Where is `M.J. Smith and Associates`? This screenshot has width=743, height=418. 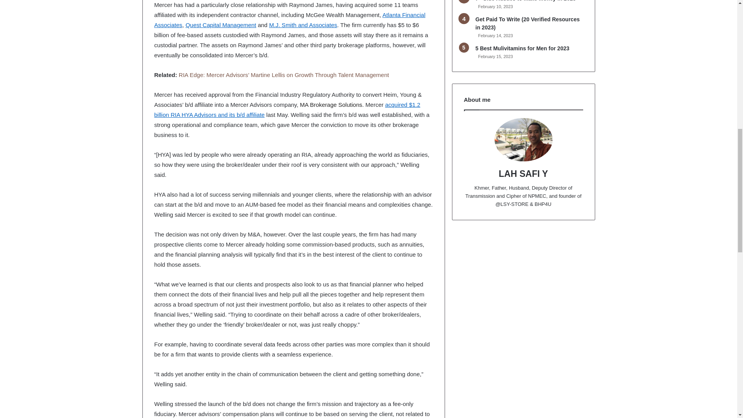
M.J. Smith and Associates is located at coordinates (303, 25).